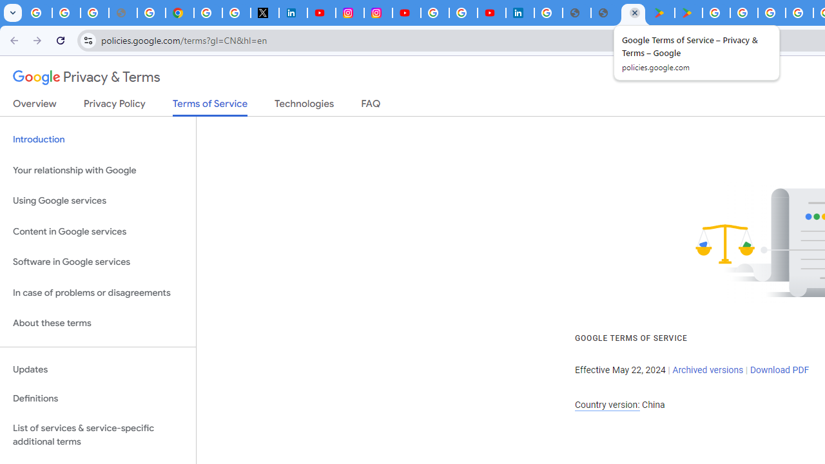 The width and height of the screenshot is (825, 464). I want to click on Privacy & Terms, so click(86, 77).